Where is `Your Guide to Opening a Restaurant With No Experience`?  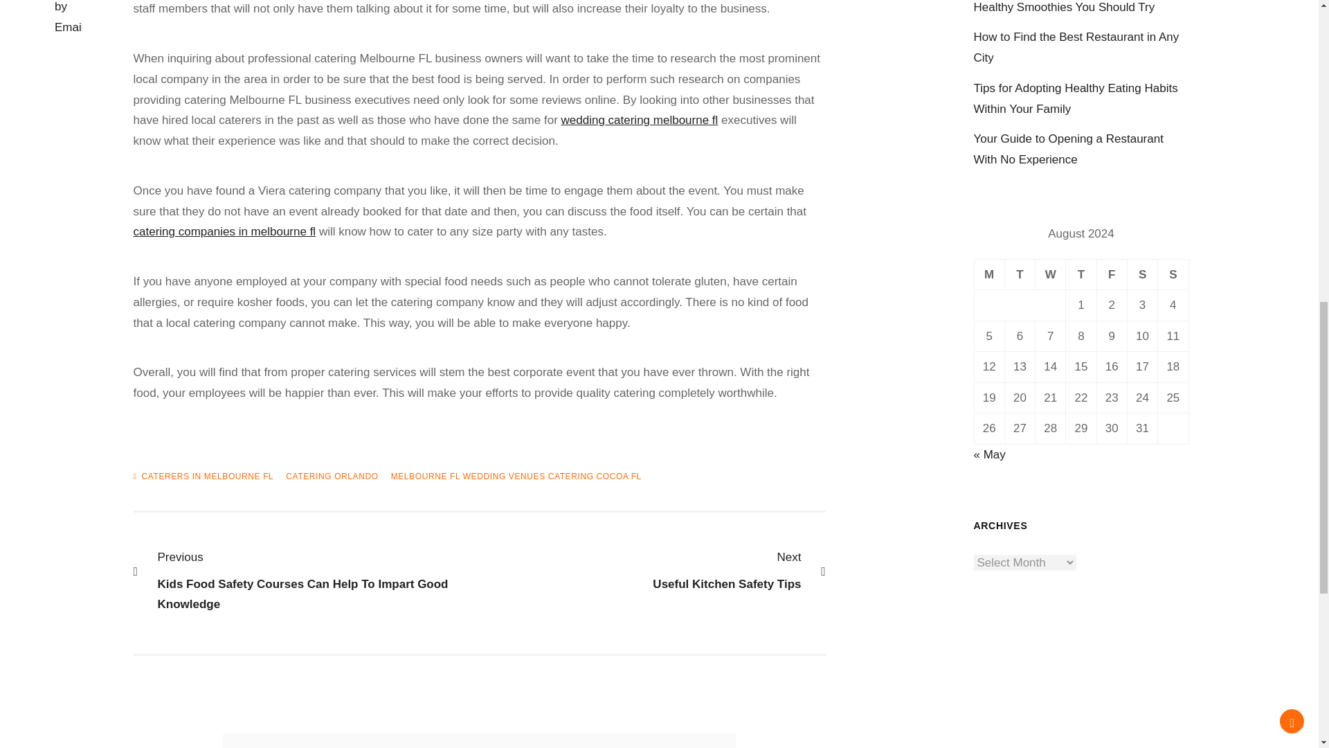 Your Guide to Opening a Restaurant With No Experience is located at coordinates (1067, 149).